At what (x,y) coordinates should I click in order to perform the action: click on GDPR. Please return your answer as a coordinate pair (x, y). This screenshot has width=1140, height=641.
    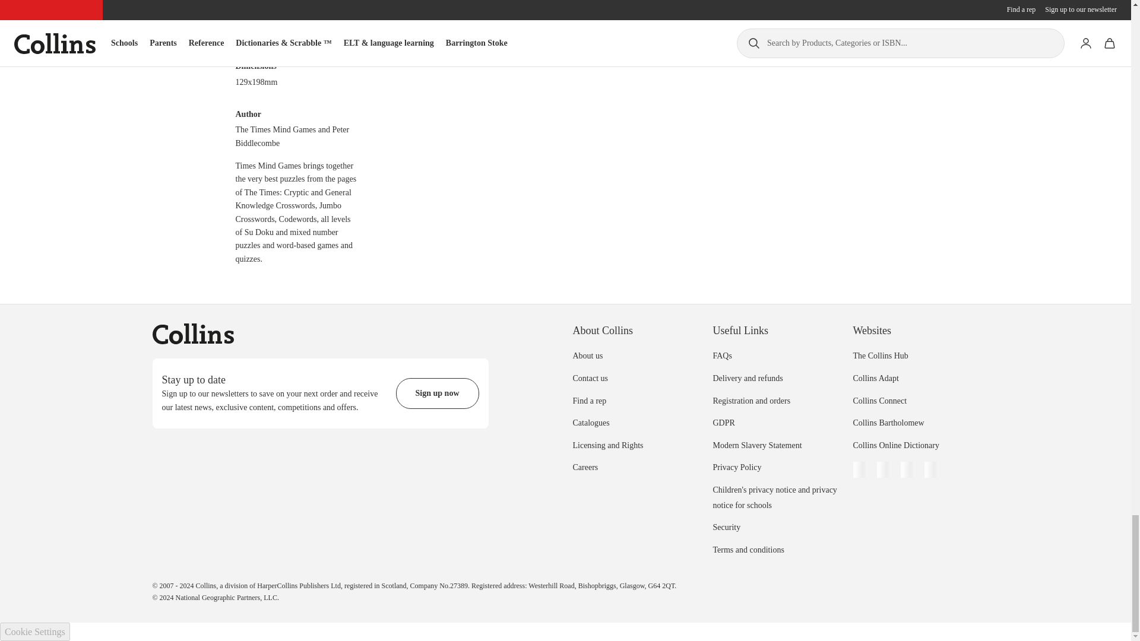
    Looking at the image, I should click on (723, 423).